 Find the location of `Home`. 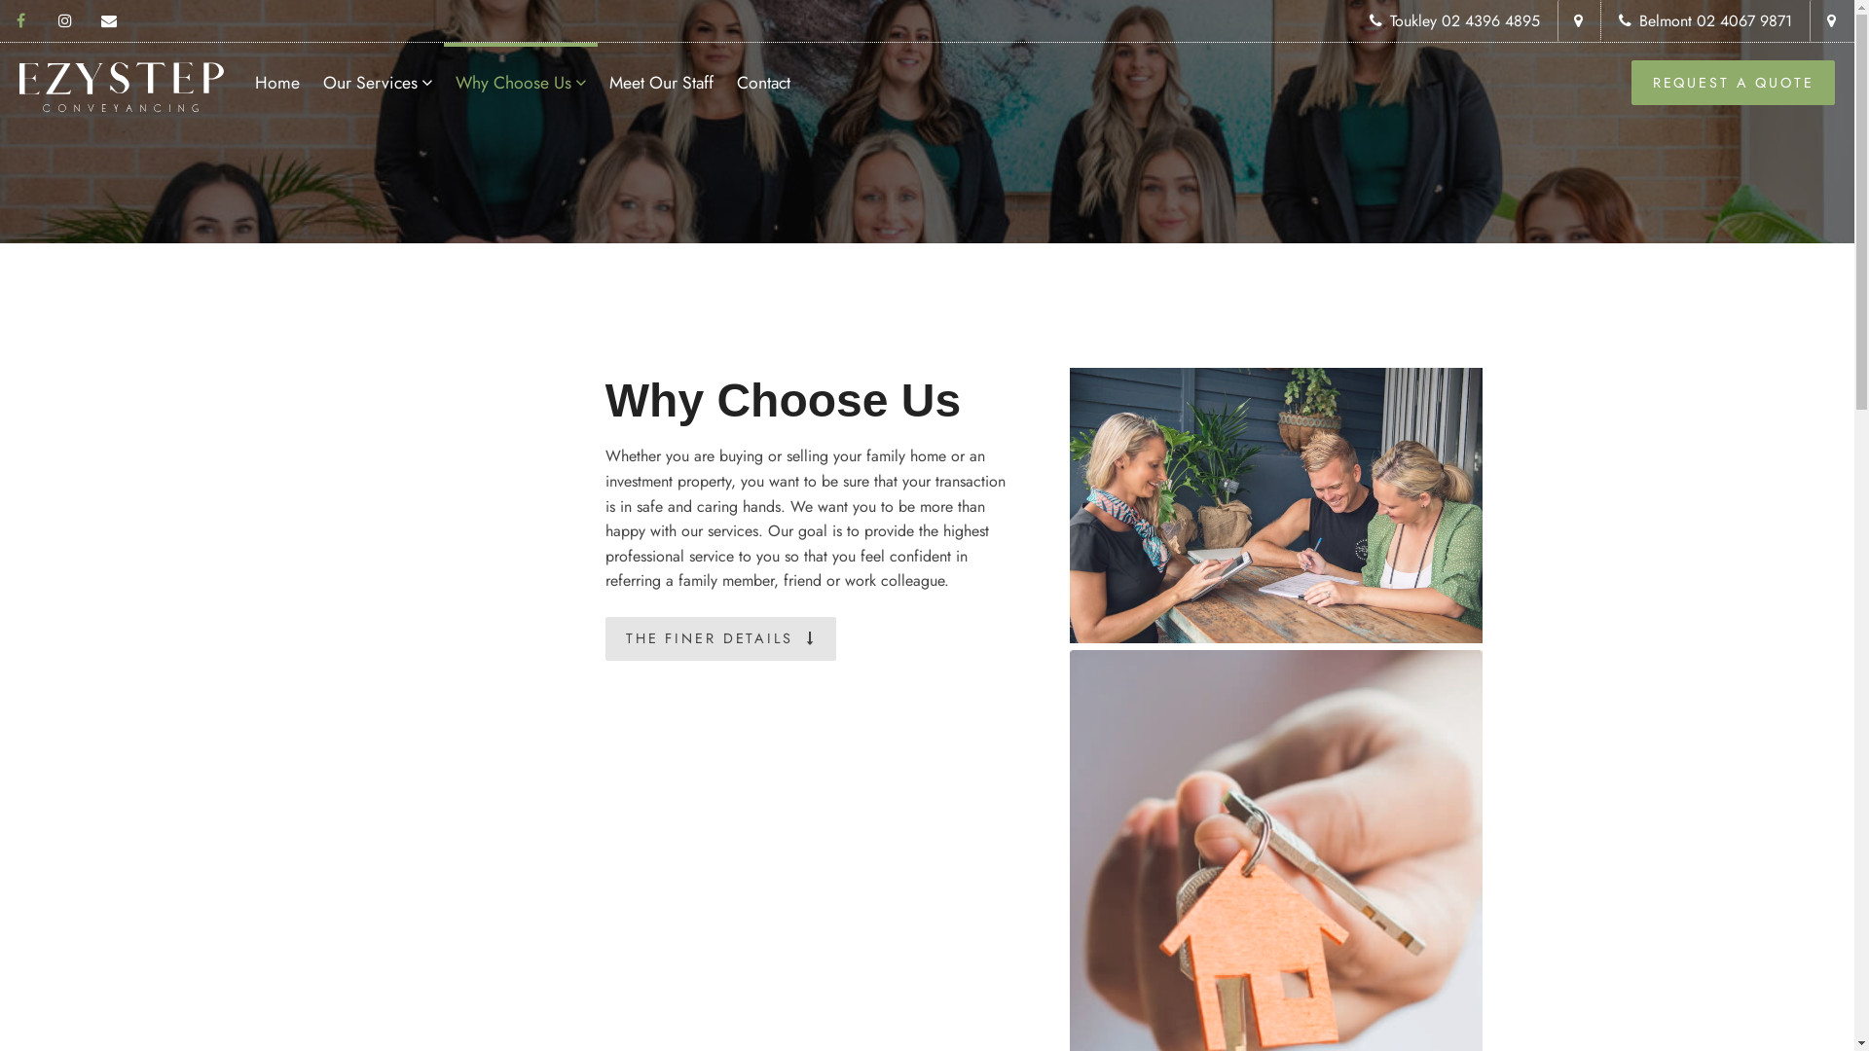

Home is located at coordinates (277, 74).